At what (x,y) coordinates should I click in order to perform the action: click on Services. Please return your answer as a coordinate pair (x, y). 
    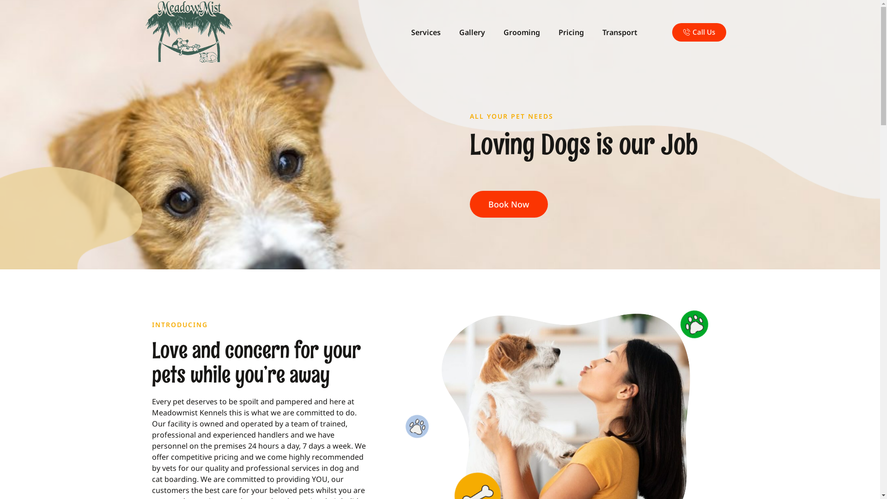
    Looking at the image, I should click on (426, 32).